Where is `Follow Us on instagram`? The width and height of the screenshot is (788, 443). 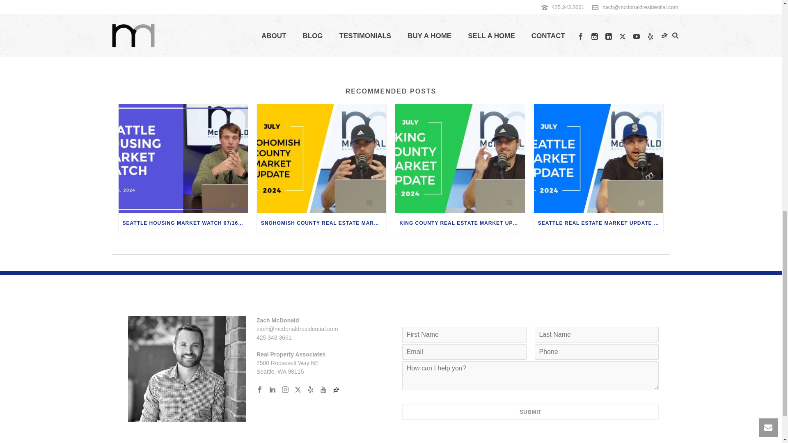 Follow Us on instagram is located at coordinates (285, 390).